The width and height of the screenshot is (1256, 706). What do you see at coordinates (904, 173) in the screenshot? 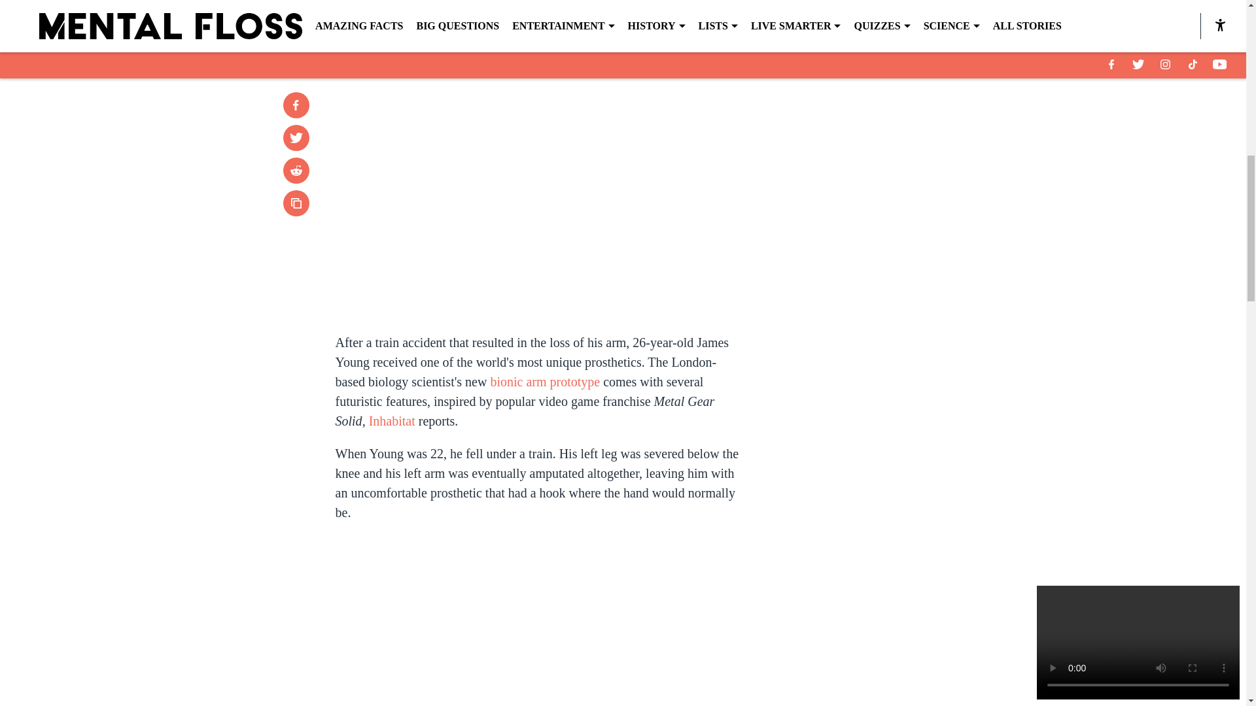
I see `3rd party ad content` at bounding box center [904, 173].